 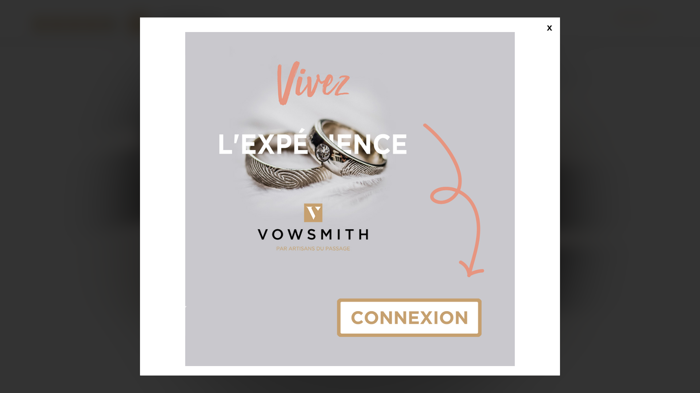 What do you see at coordinates (632, 17) in the screenshot?
I see `Connexion` at bounding box center [632, 17].